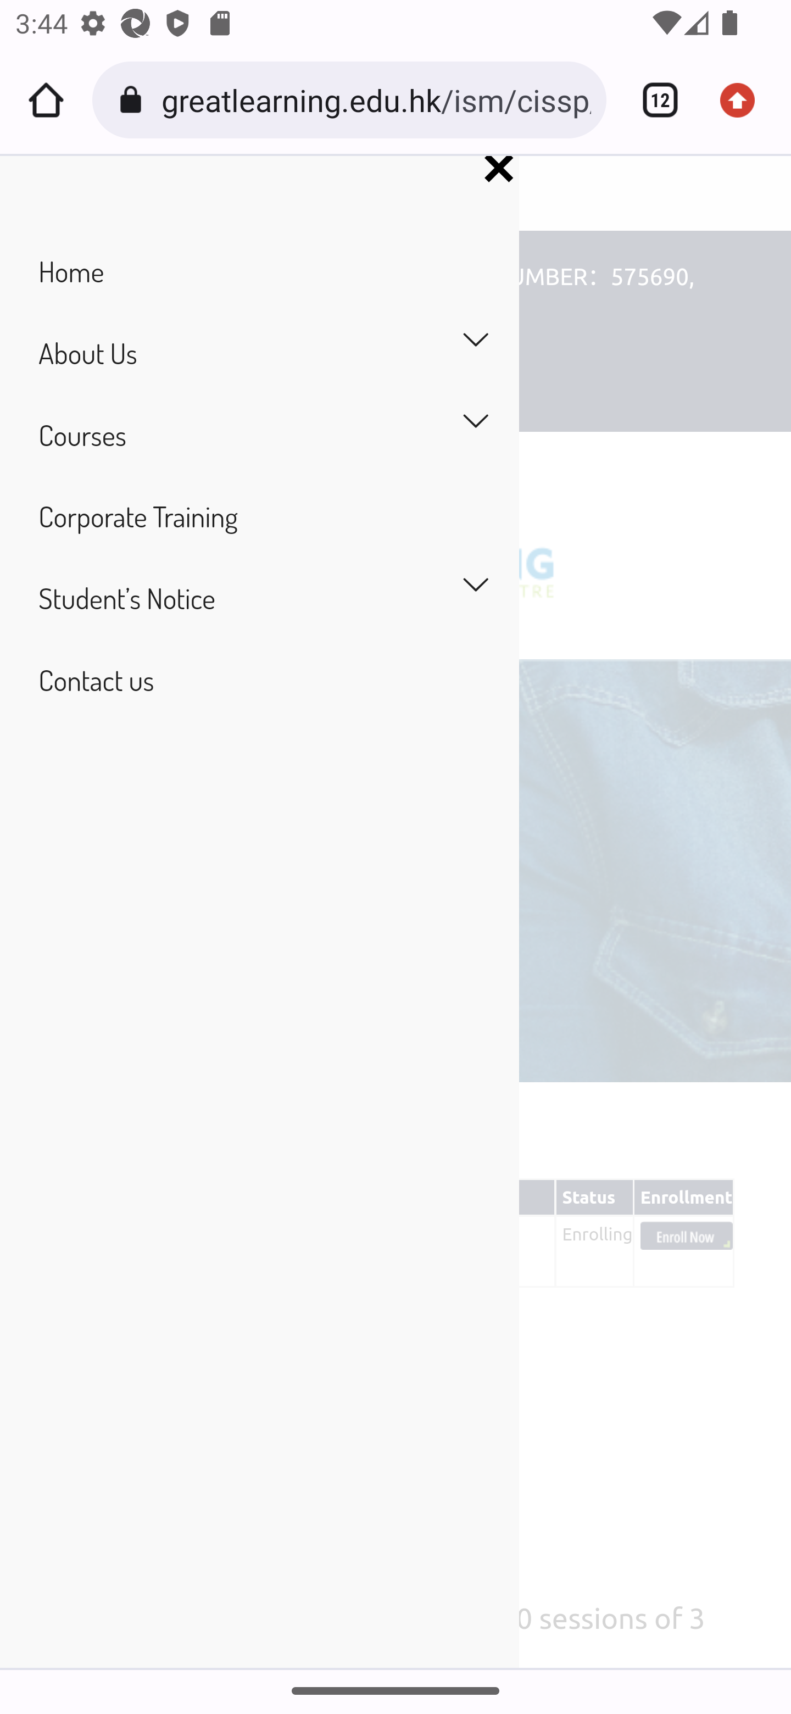 This screenshot has height=1714, width=791. I want to click on Home, so click(259, 272).